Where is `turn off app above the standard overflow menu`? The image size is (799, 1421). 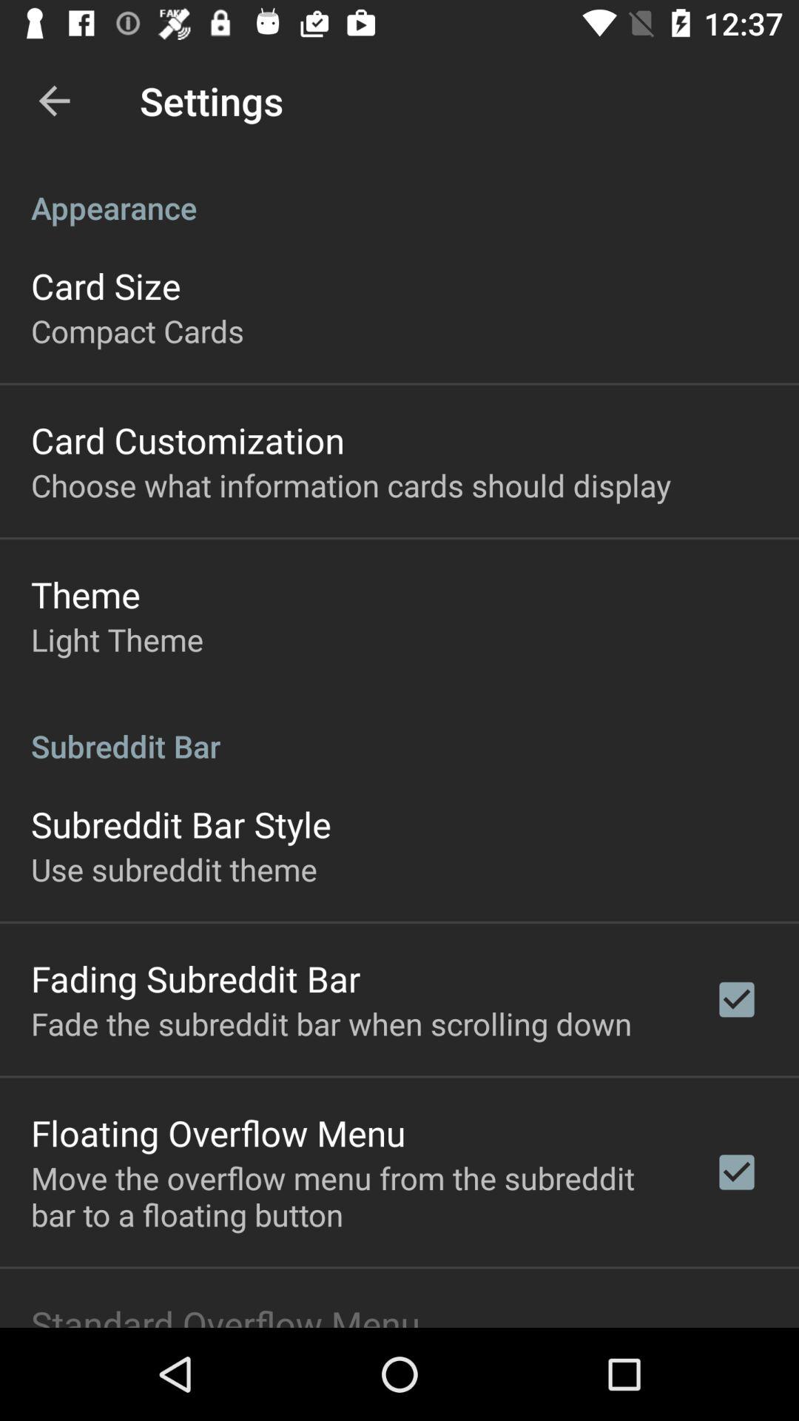
turn off app above the standard overflow menu is located at coordinates (353, 1196).